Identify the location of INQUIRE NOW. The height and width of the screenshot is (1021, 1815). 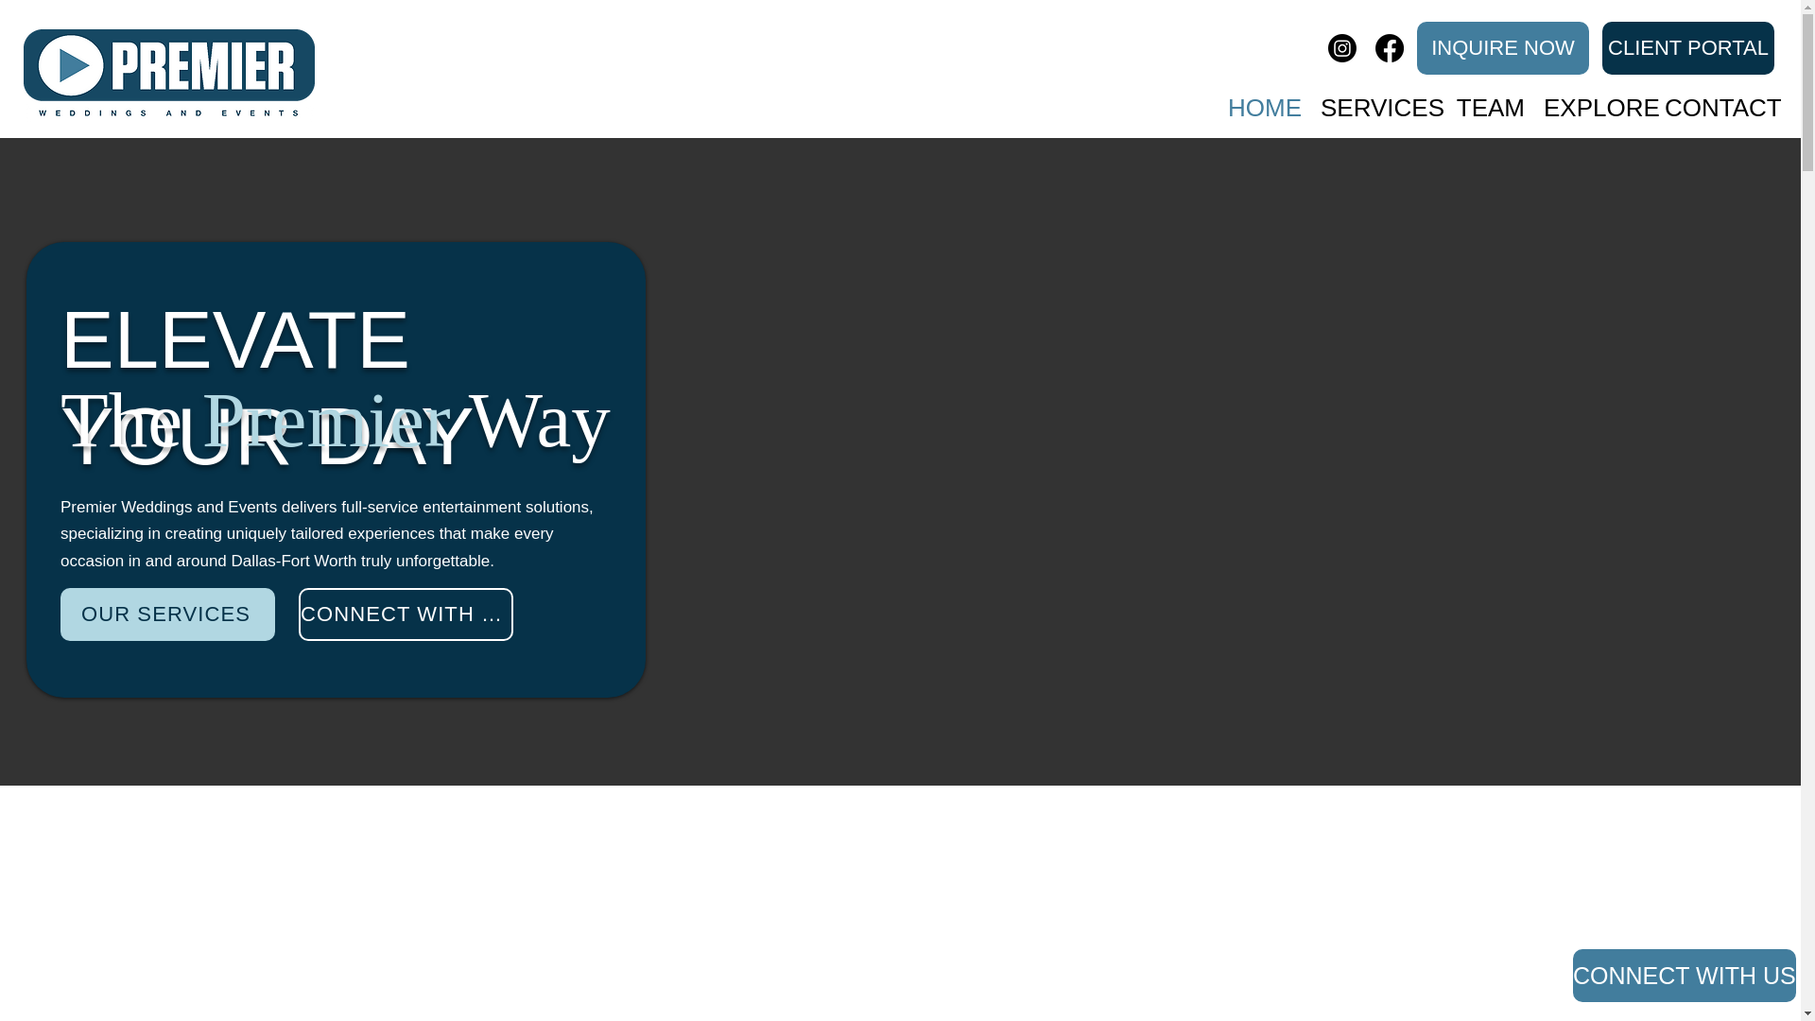
(1503, 47).